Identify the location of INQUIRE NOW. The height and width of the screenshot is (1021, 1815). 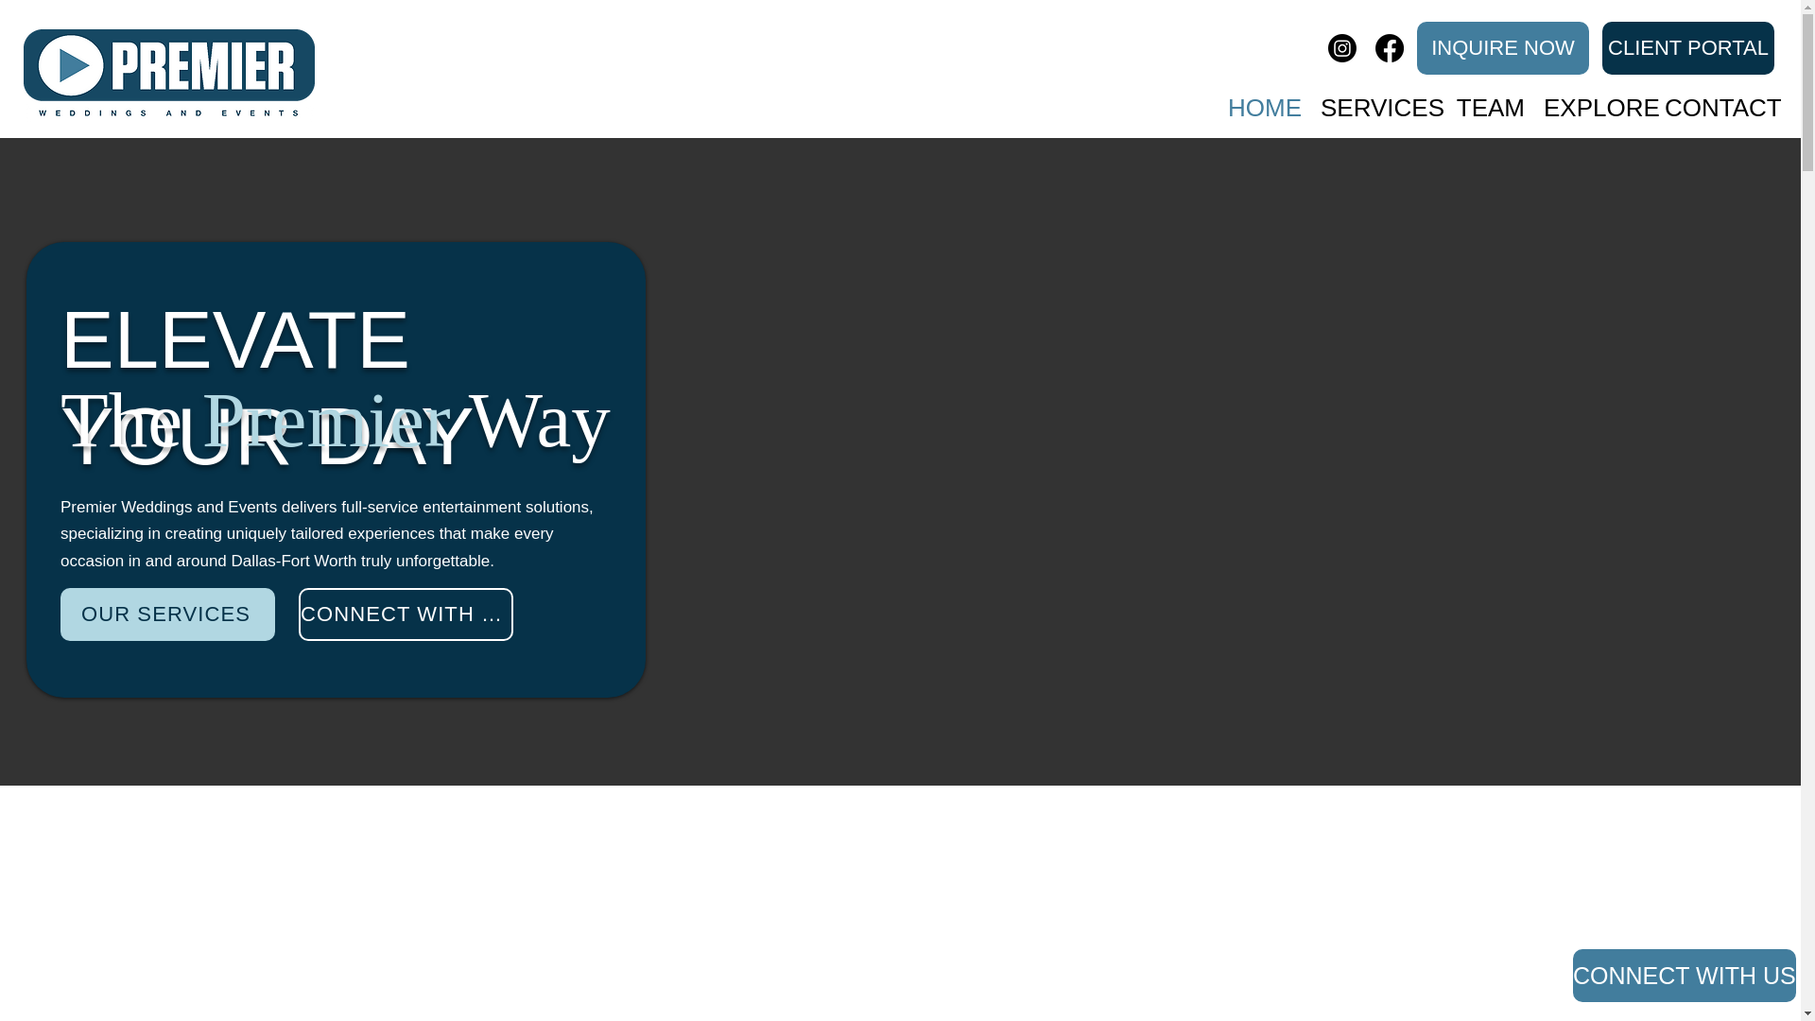
(1503, 47).